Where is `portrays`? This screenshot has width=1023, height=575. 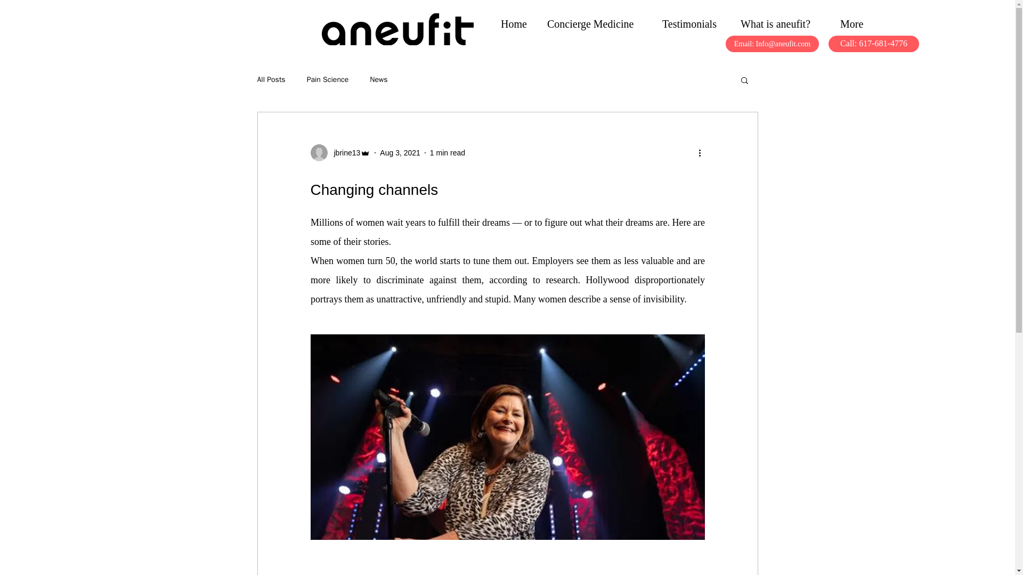
portrays is located at coordinates (326, 299).